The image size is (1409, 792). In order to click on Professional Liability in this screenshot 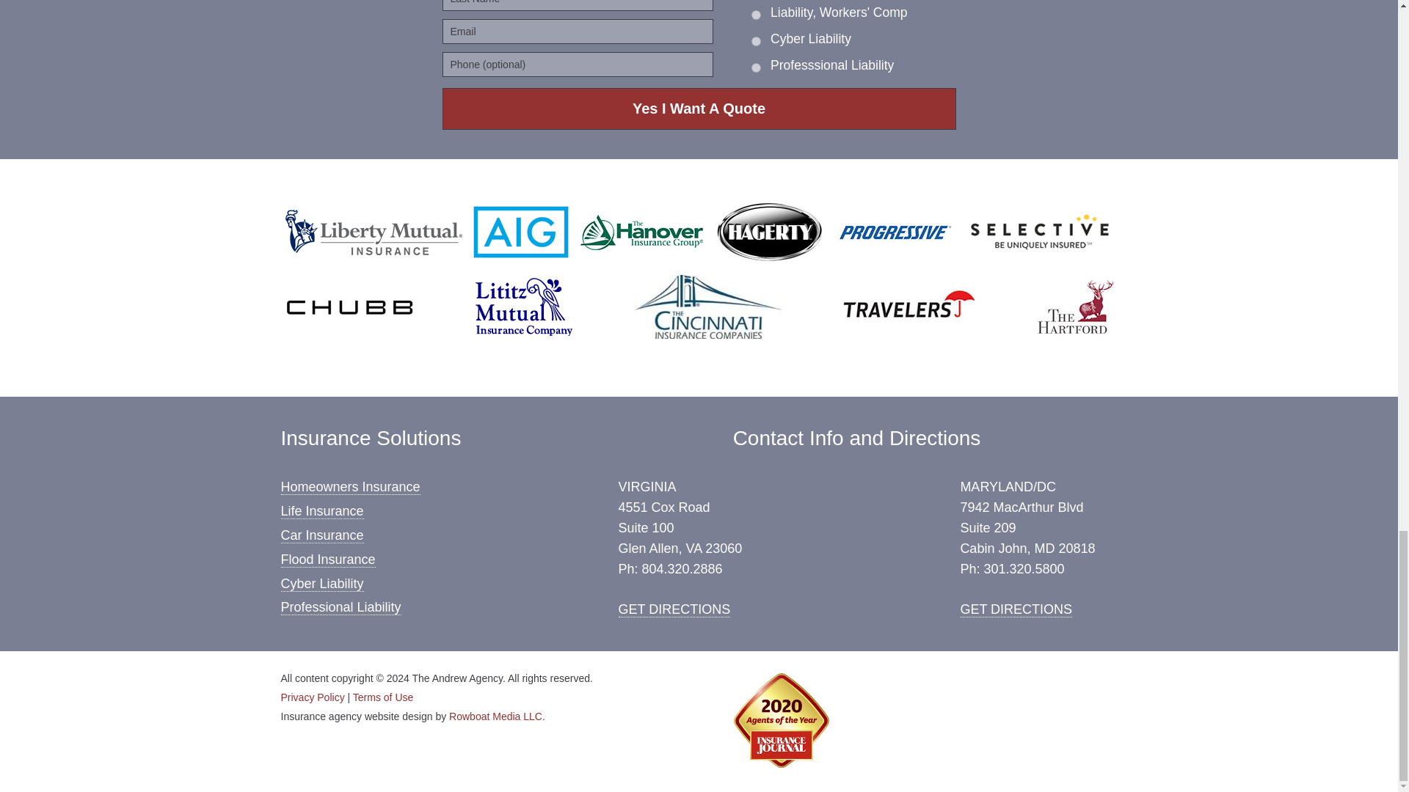, I will do `click(341, 607)`.